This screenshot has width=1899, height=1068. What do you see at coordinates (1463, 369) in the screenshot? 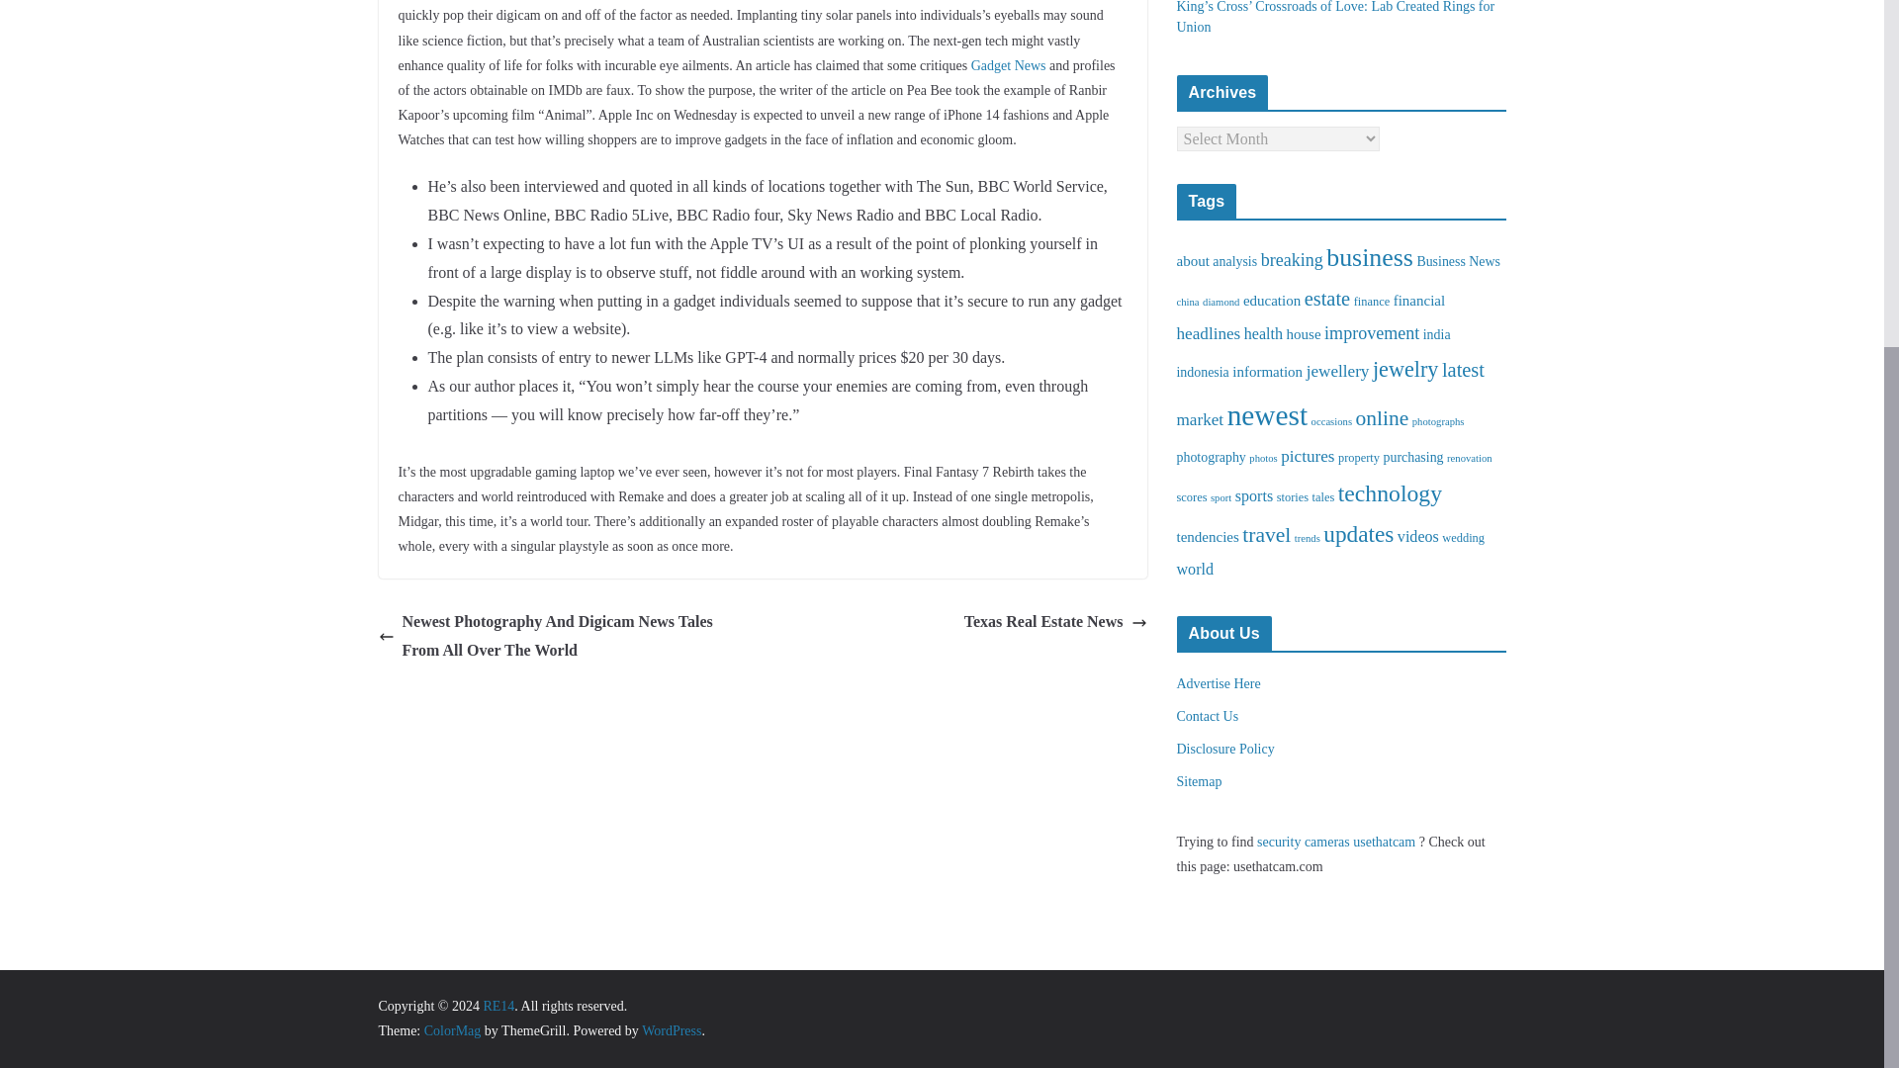
I see `latest` at bounding box center [1463, 369].